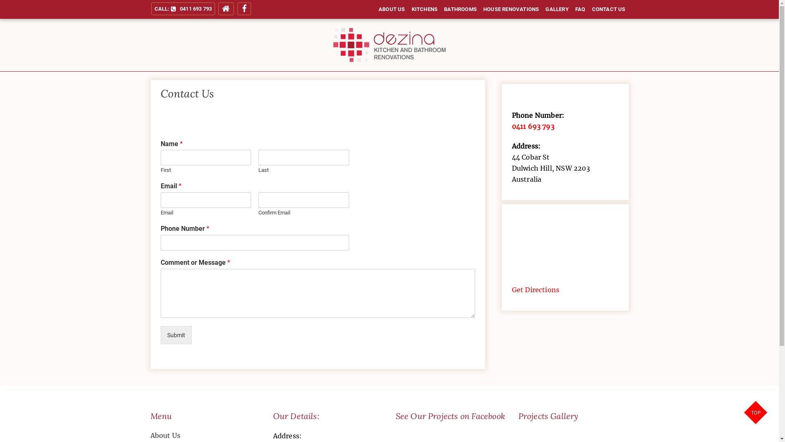 This screenshot has height=442, width=785. I want to click on Home Page, so click(226, 9).